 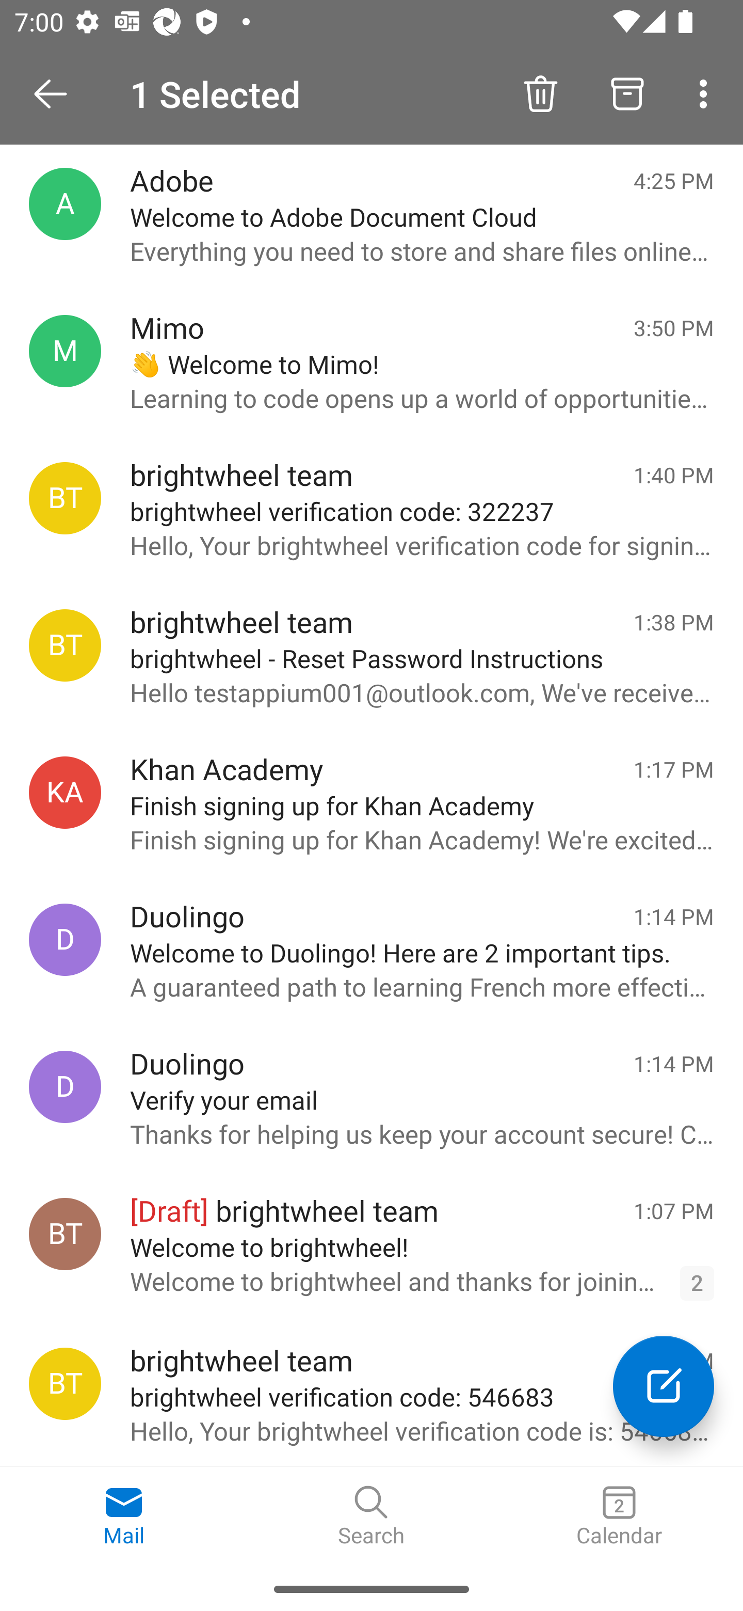 What do you see at coordinates (65, 645) in the screenshot?
I see `brightwheel team, recovery@mybrightwheel.com` at bounding box center [65, 645].